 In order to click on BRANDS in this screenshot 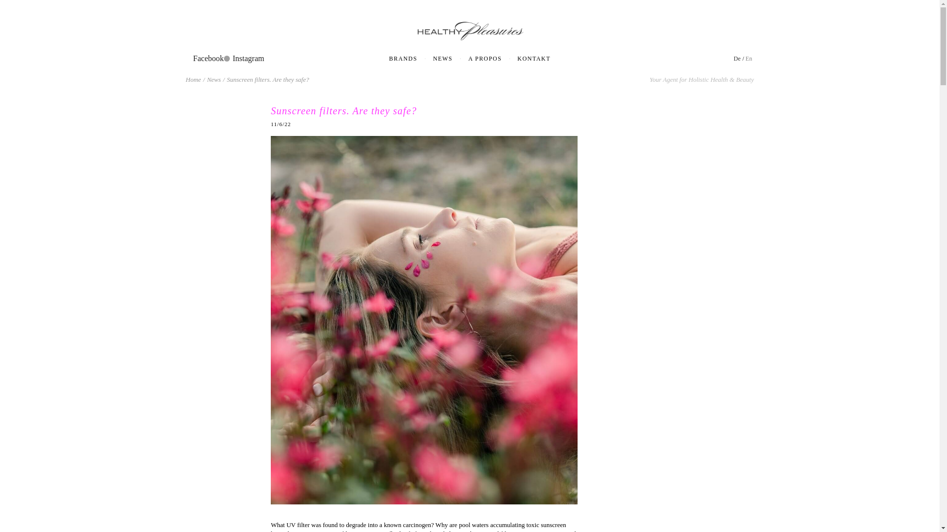, I will do `click(402, 59)`.